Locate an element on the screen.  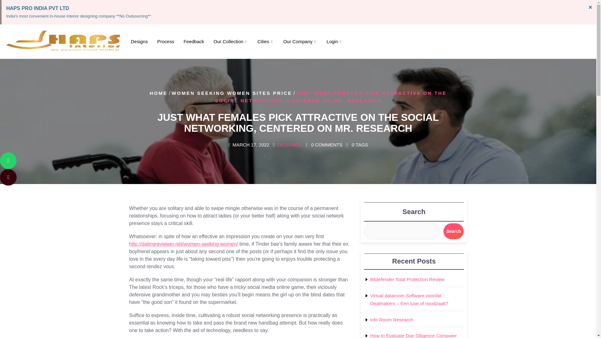
Our Company is located at coordinates (300, 42).